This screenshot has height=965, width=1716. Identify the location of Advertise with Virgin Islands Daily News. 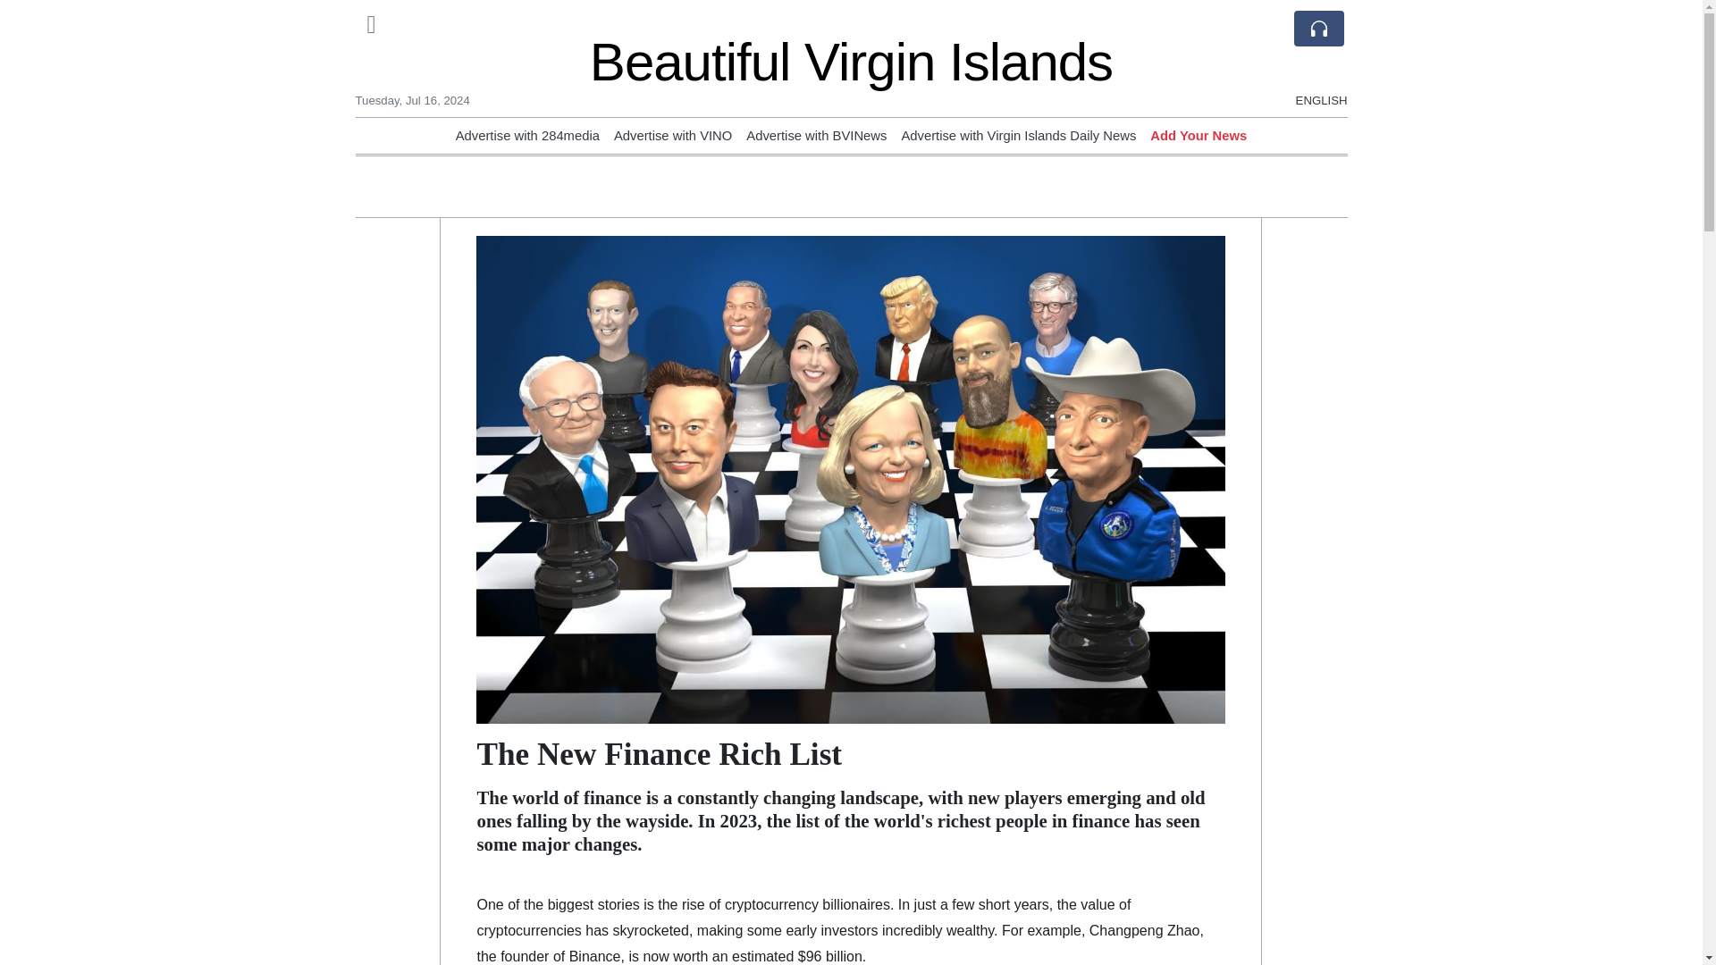
(1019, 135).